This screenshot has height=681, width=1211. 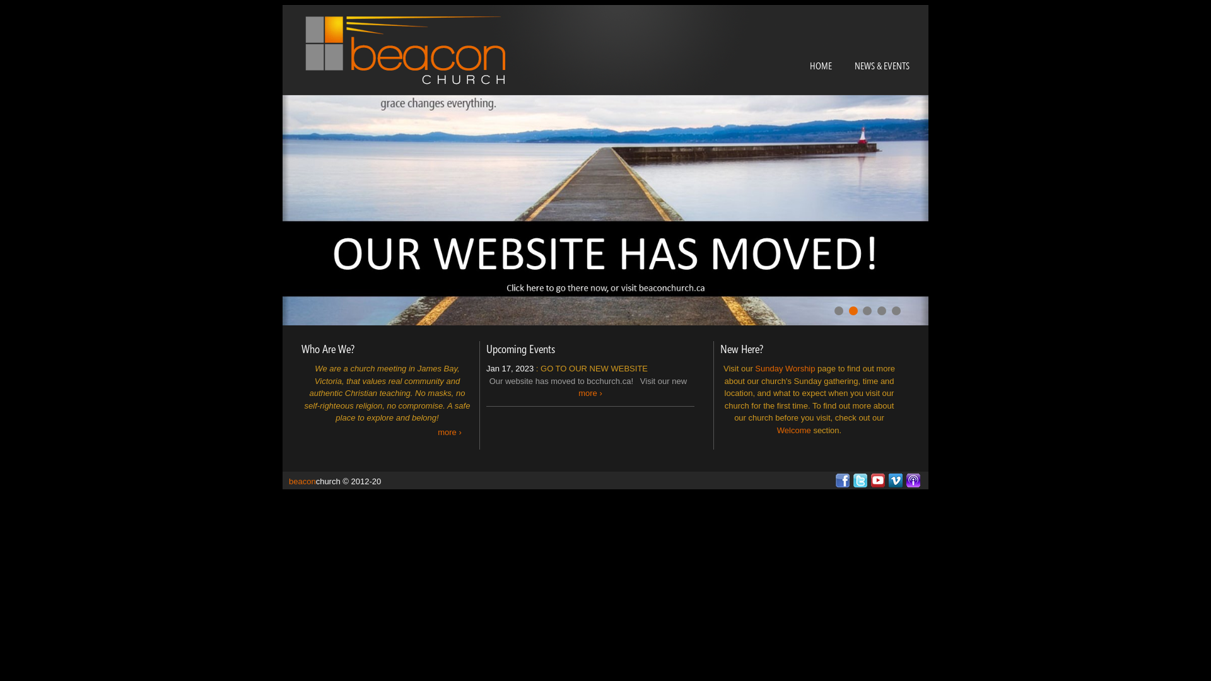 What do you see at coordinates (821, 66) in the screenshot?
I see `HOME` at bounding box center [821, 66].